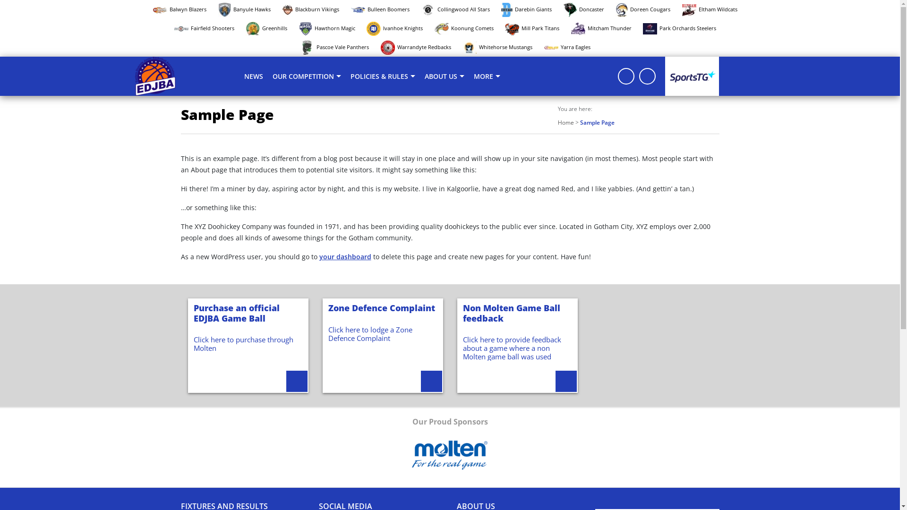  Describe the element at coordinates (565, 123) in the screenshot. I see `Home` at that location.